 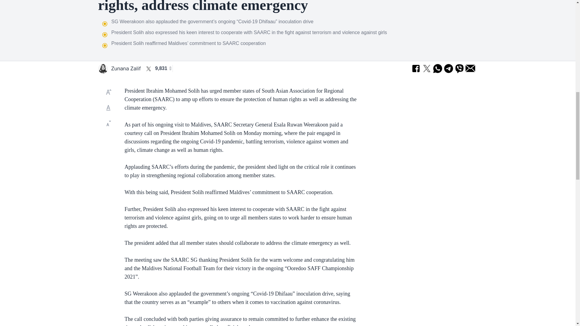 What do you see at coordinates (126, 68) in the screenshot?
I see `Zunana Zalif` at bounding box center [126, 68].